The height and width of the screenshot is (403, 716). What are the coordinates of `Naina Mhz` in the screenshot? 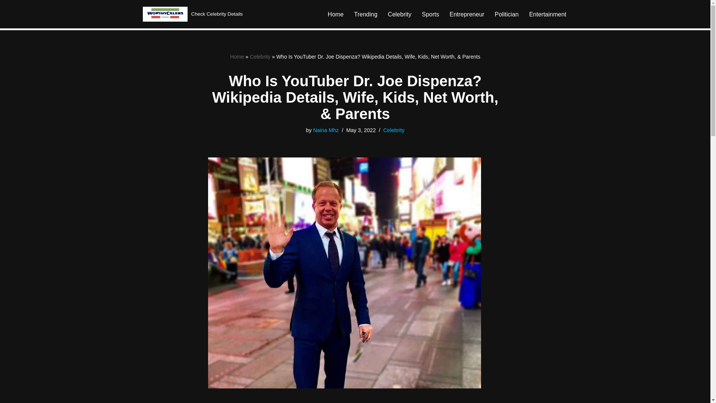 It's located at (326, 130).